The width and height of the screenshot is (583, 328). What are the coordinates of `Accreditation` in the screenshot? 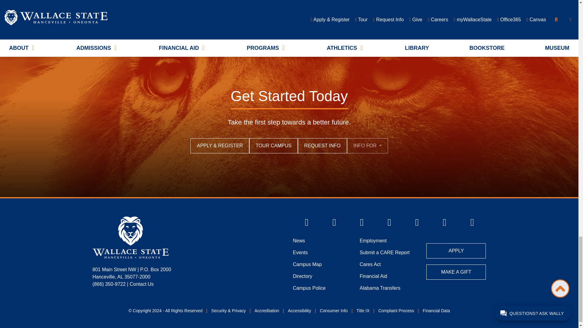 It's located at (267, 312).